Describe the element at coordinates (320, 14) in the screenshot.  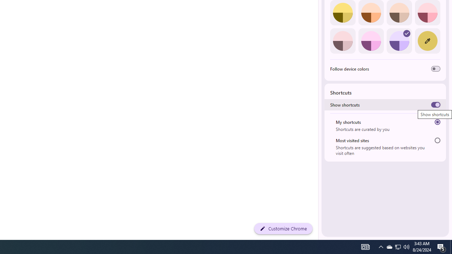
I see `Side Panel Resize Handle` at that location.